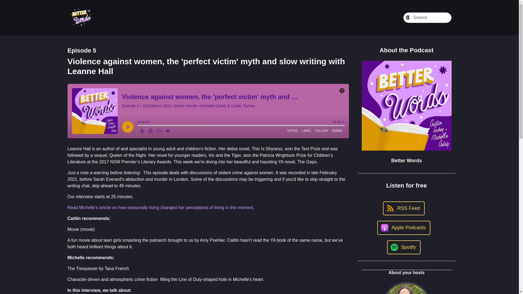 The height and width of the screenshot is (294, 523). What do you see at coordinates (403, 208) in the screenshot?
I see `RSS Feed` at bounding box center [403, 208].